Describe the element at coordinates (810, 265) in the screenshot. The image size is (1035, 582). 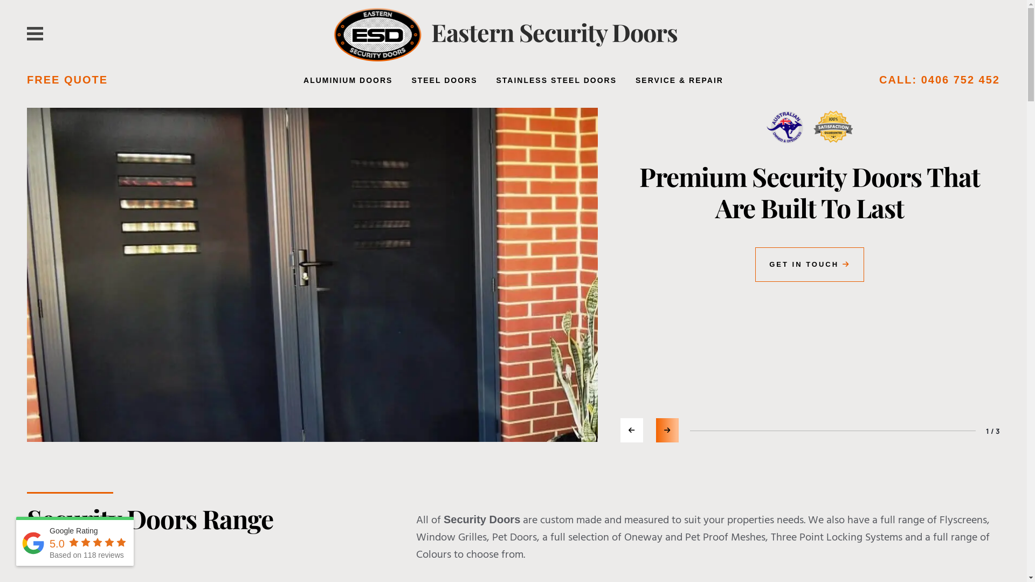
I see `GET IN TOUCH` at that location.